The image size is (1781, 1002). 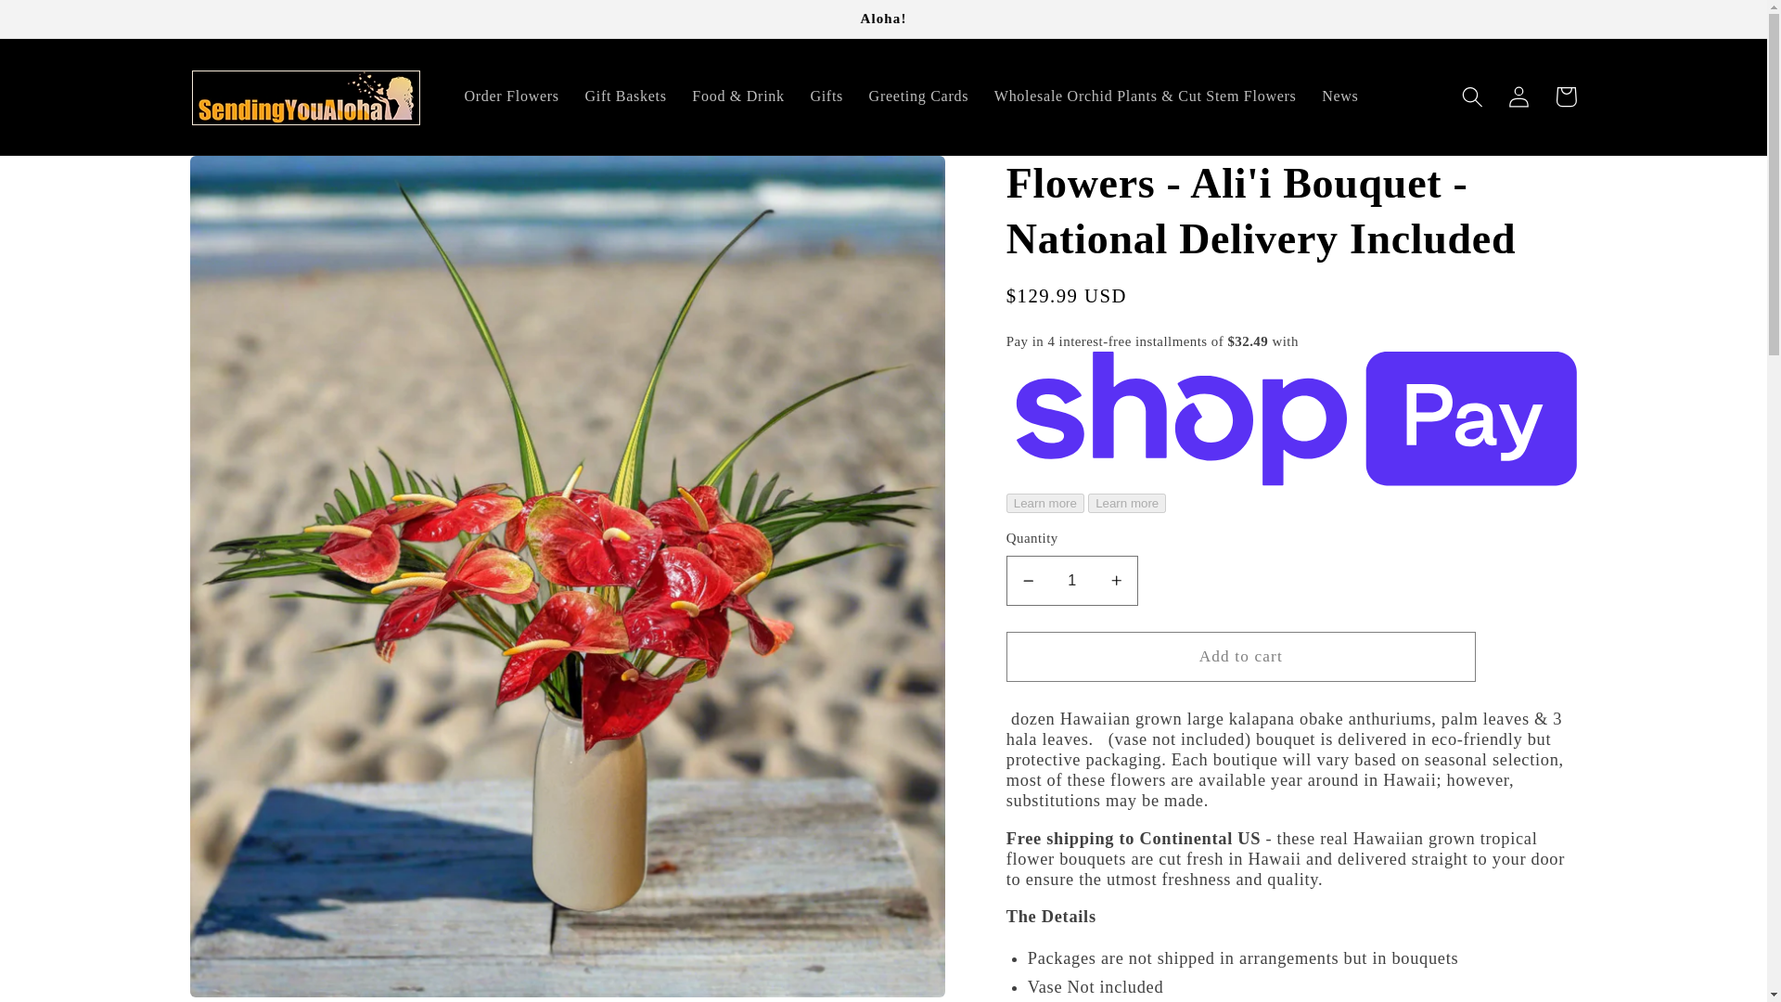 What do you see at coordinates (1519, 96) in the screenshot?
I see `Log in` at bounding box center [1519, 96].